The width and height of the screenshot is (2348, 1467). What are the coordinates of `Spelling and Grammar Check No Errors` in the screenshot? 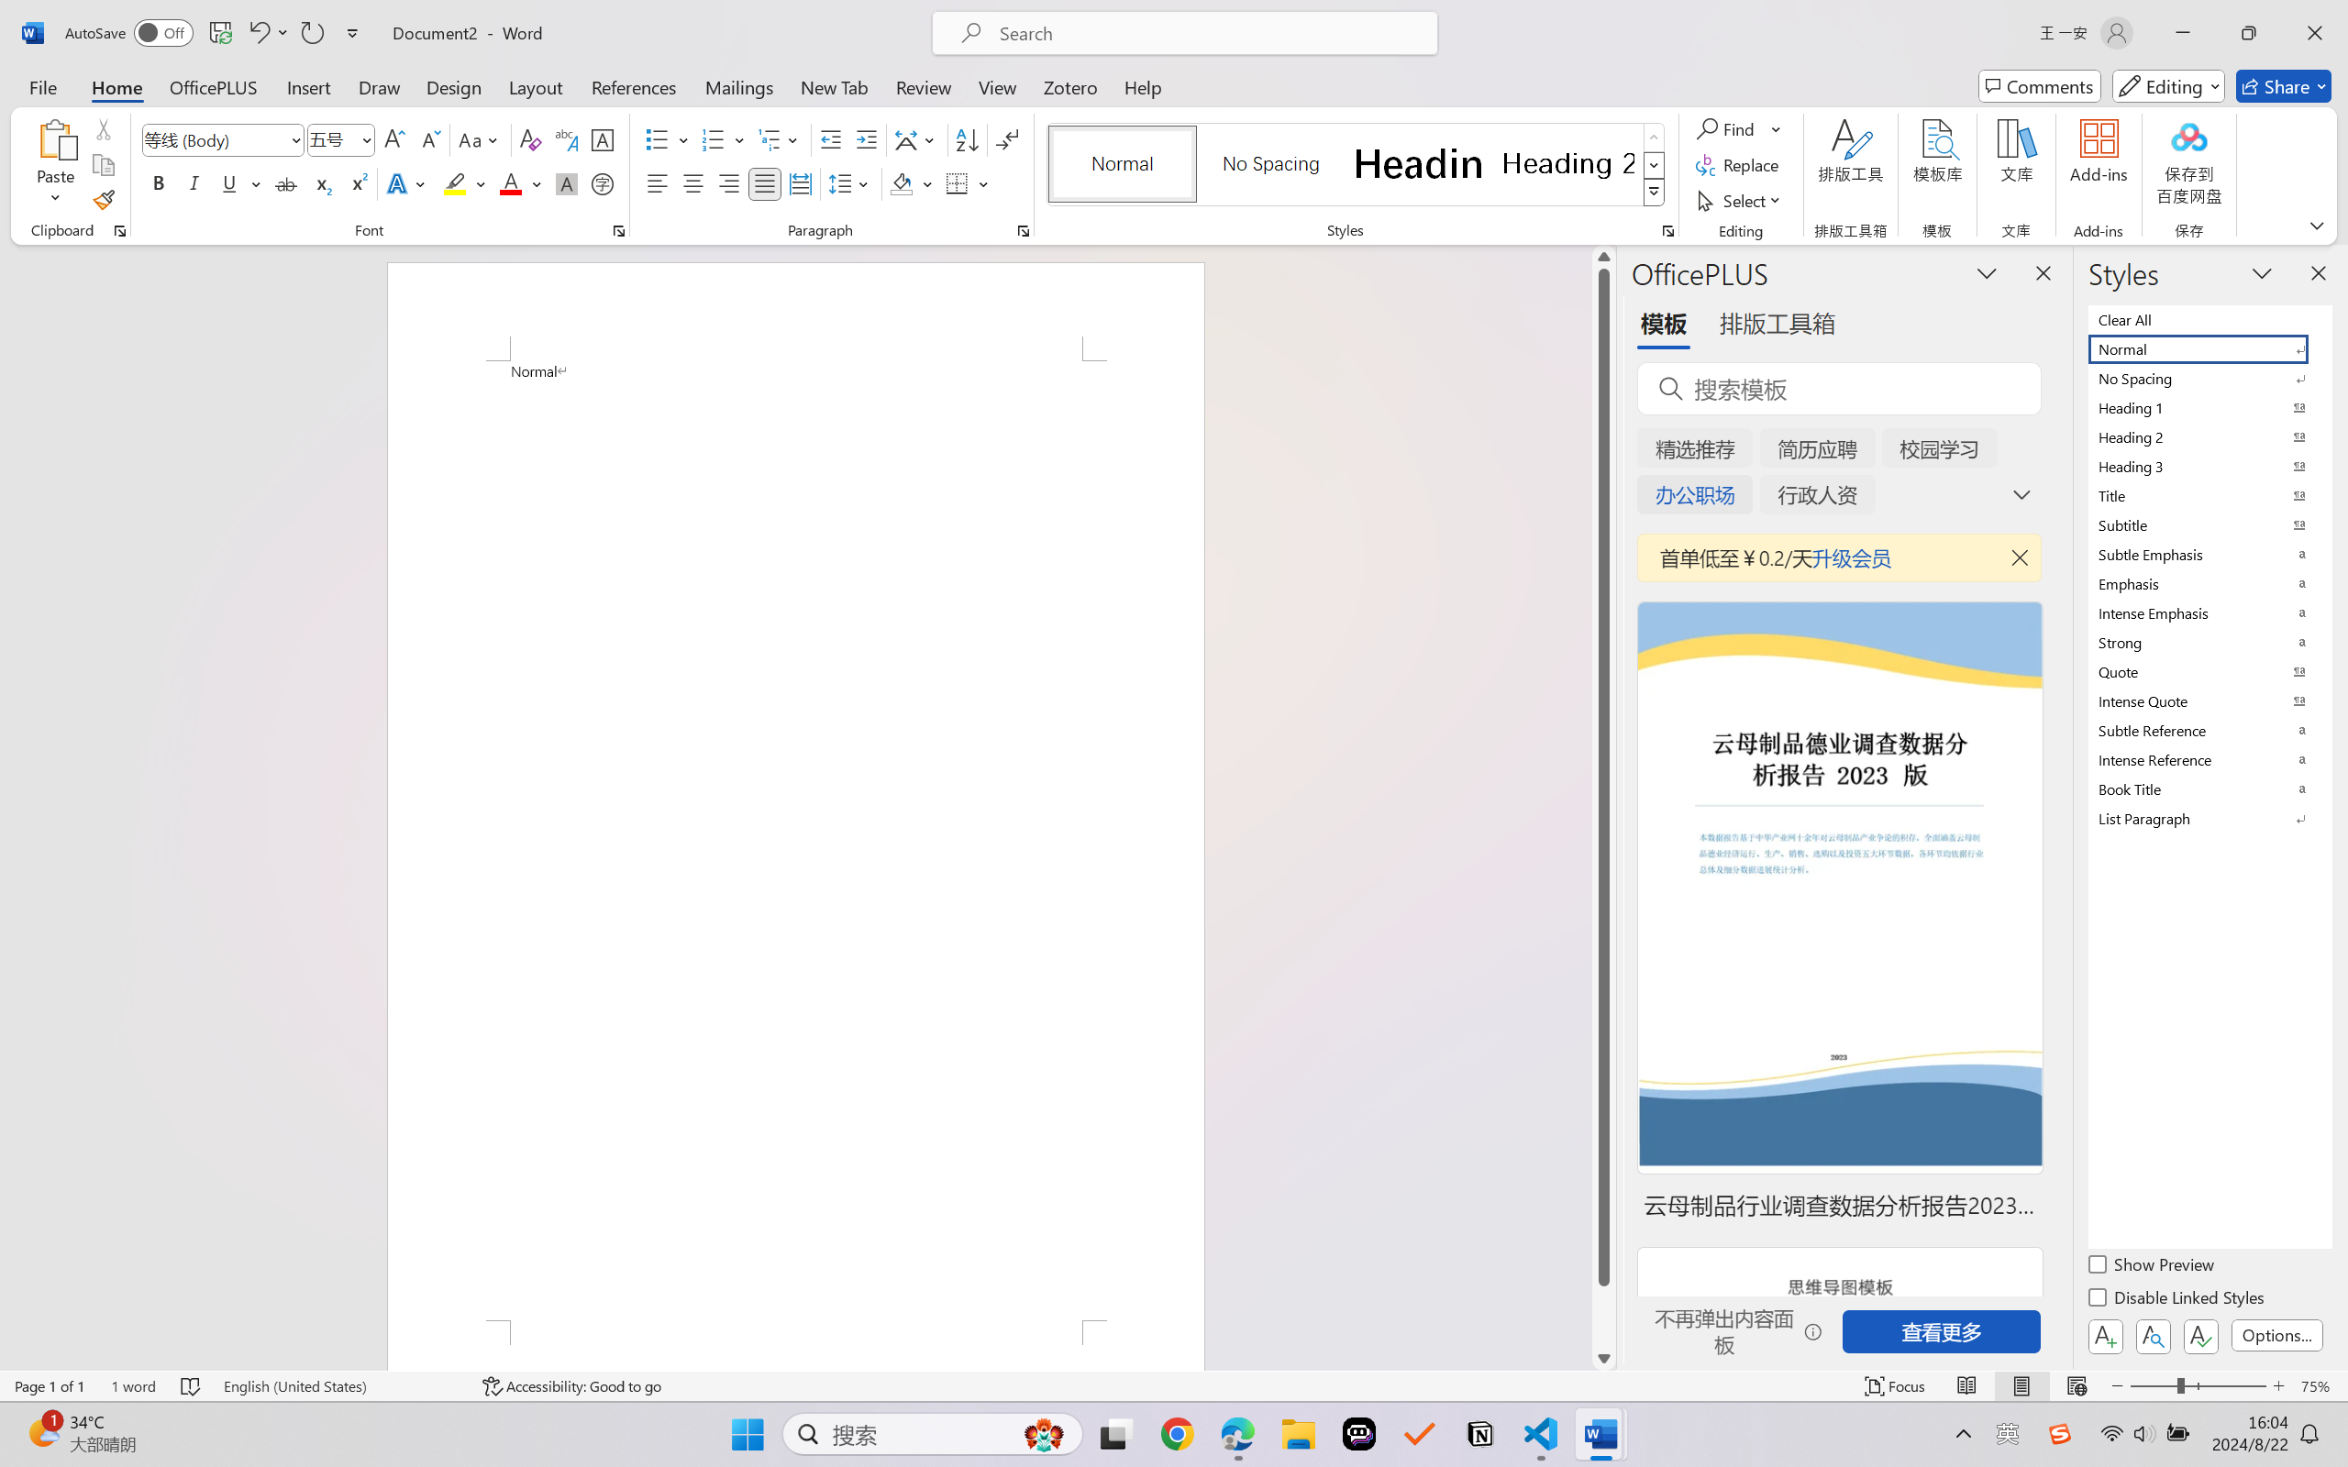 It's located at (192, 1386).